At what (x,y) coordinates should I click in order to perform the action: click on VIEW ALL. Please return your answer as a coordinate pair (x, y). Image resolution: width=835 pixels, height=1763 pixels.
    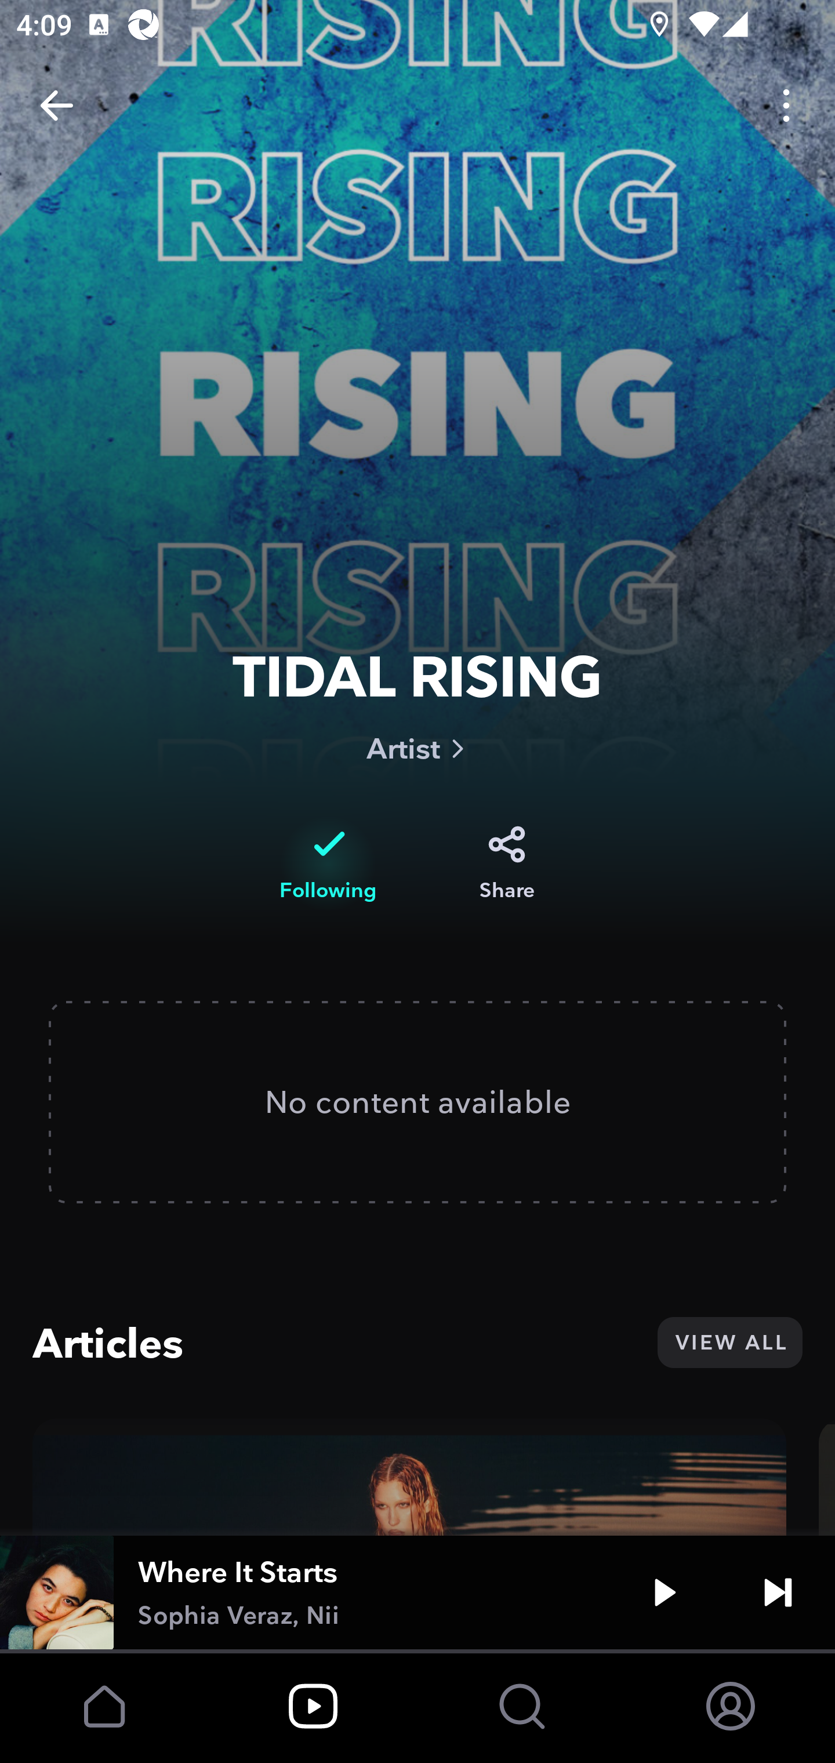
    Looking at the image, I should click on (729, 1342).